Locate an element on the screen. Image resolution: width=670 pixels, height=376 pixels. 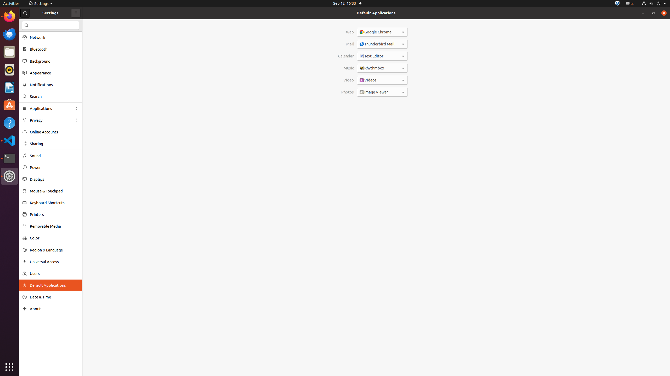
     is located at coordinates (412, 92).